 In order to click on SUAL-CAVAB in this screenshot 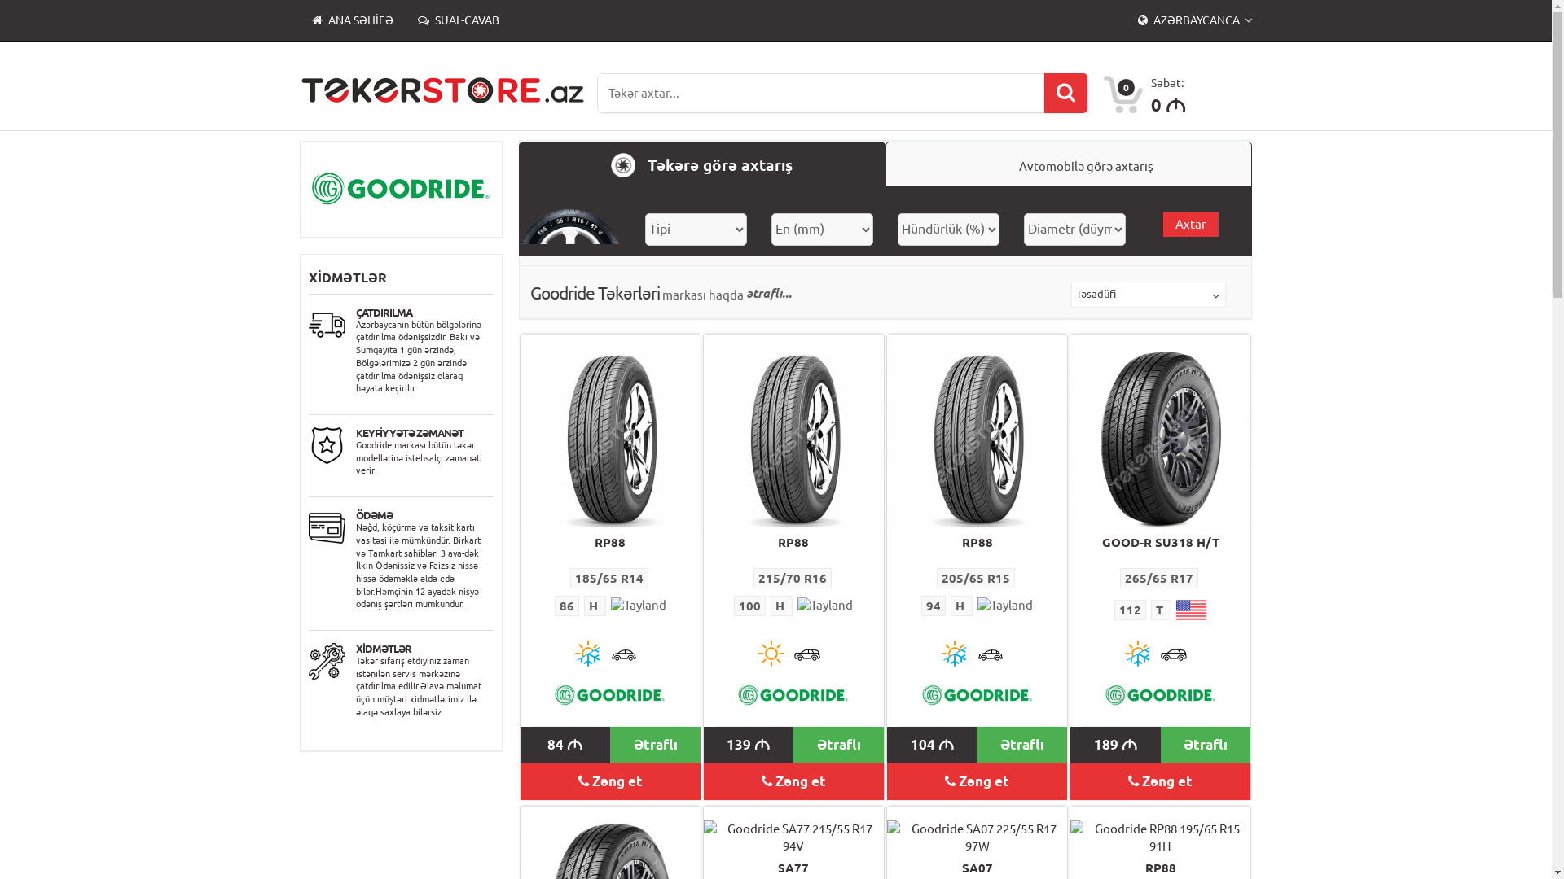, I will do `click(459, 20)`.